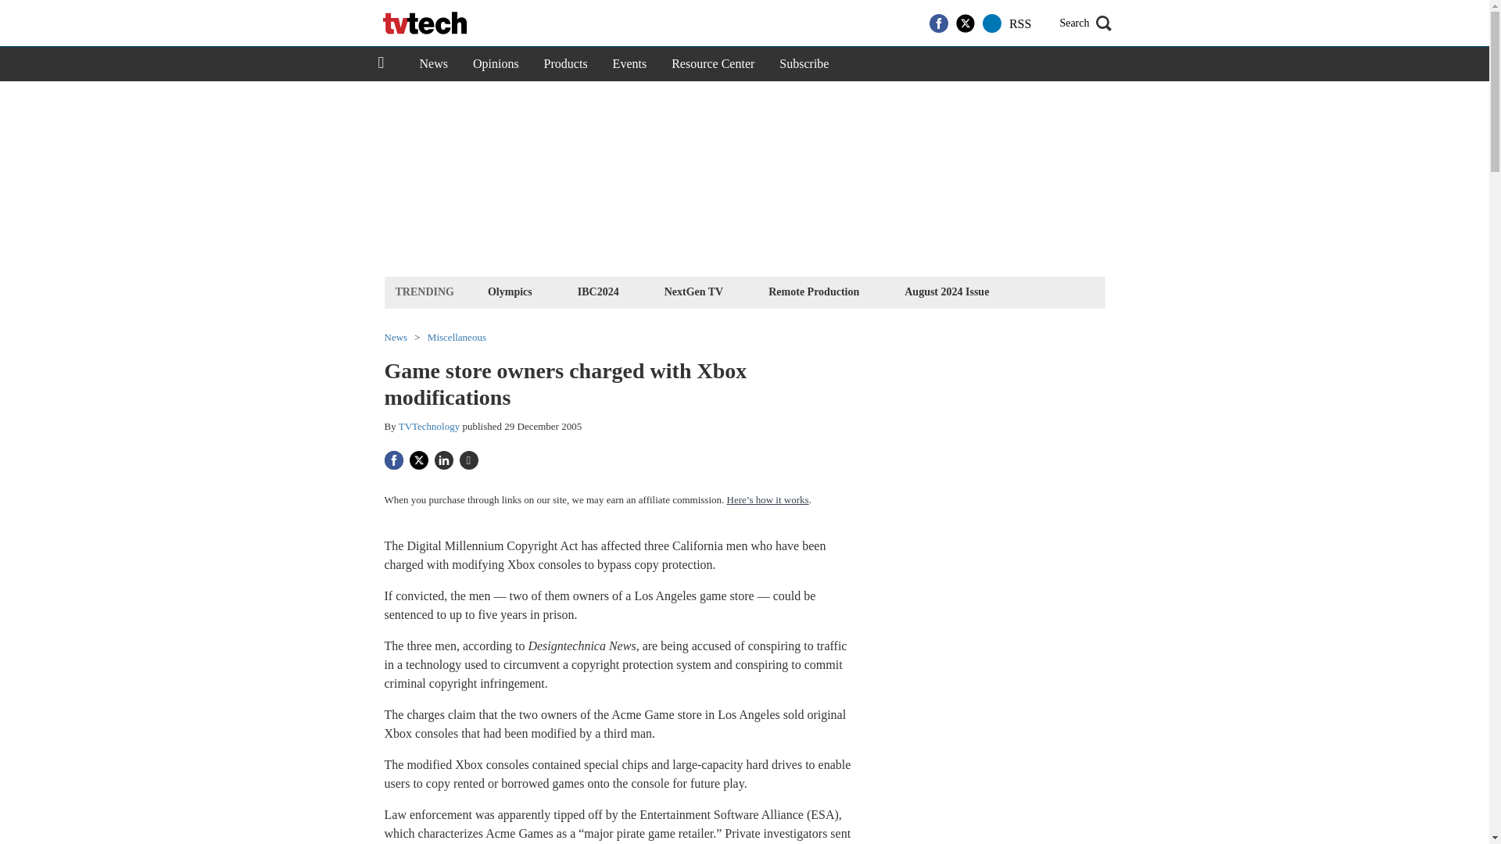  I want to click on Remote Production, so click(813, 291).